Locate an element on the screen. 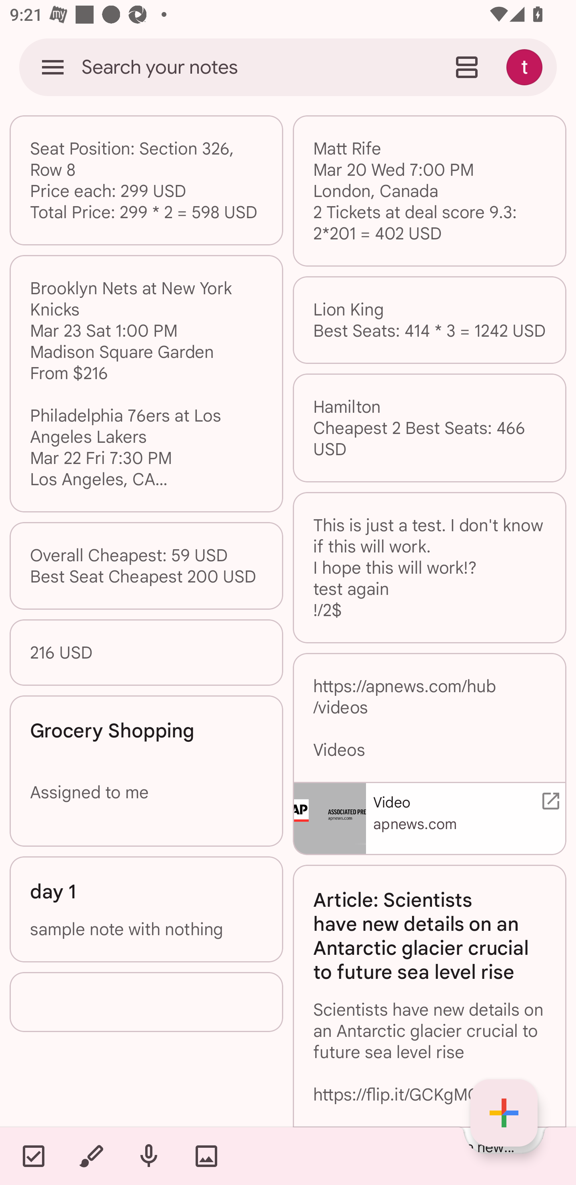  Open navigation drawer is located at coordinates (53, 66).